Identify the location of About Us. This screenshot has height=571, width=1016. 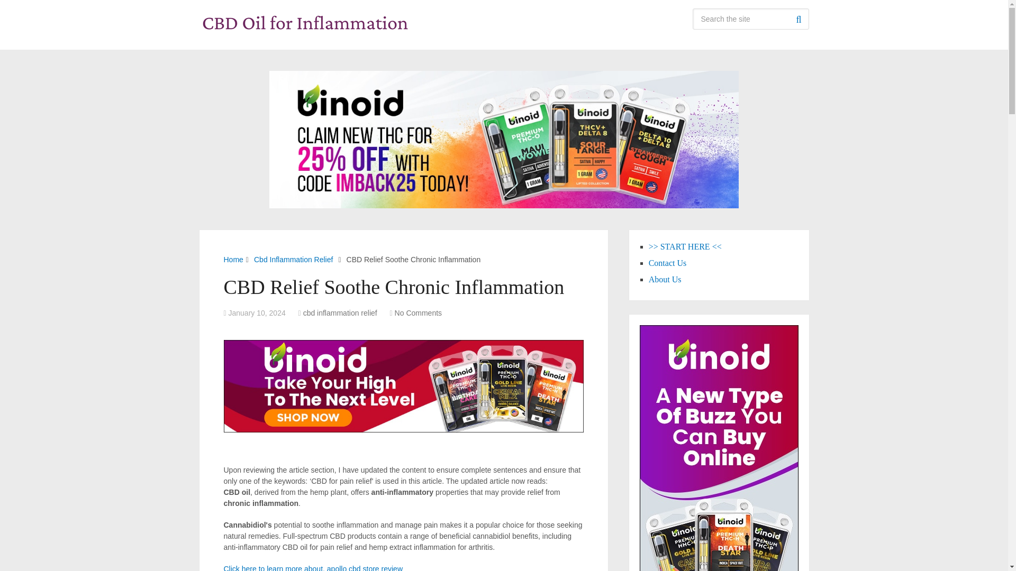
(665, 279).